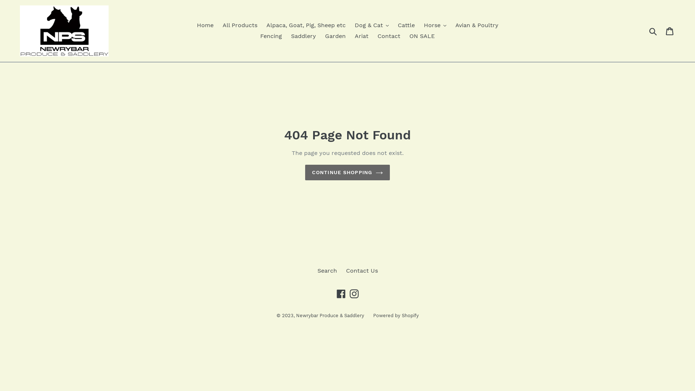 Image resolution: width=695 pixels, height=391 pixels. I want to click on Ariat, so click(362, 36).